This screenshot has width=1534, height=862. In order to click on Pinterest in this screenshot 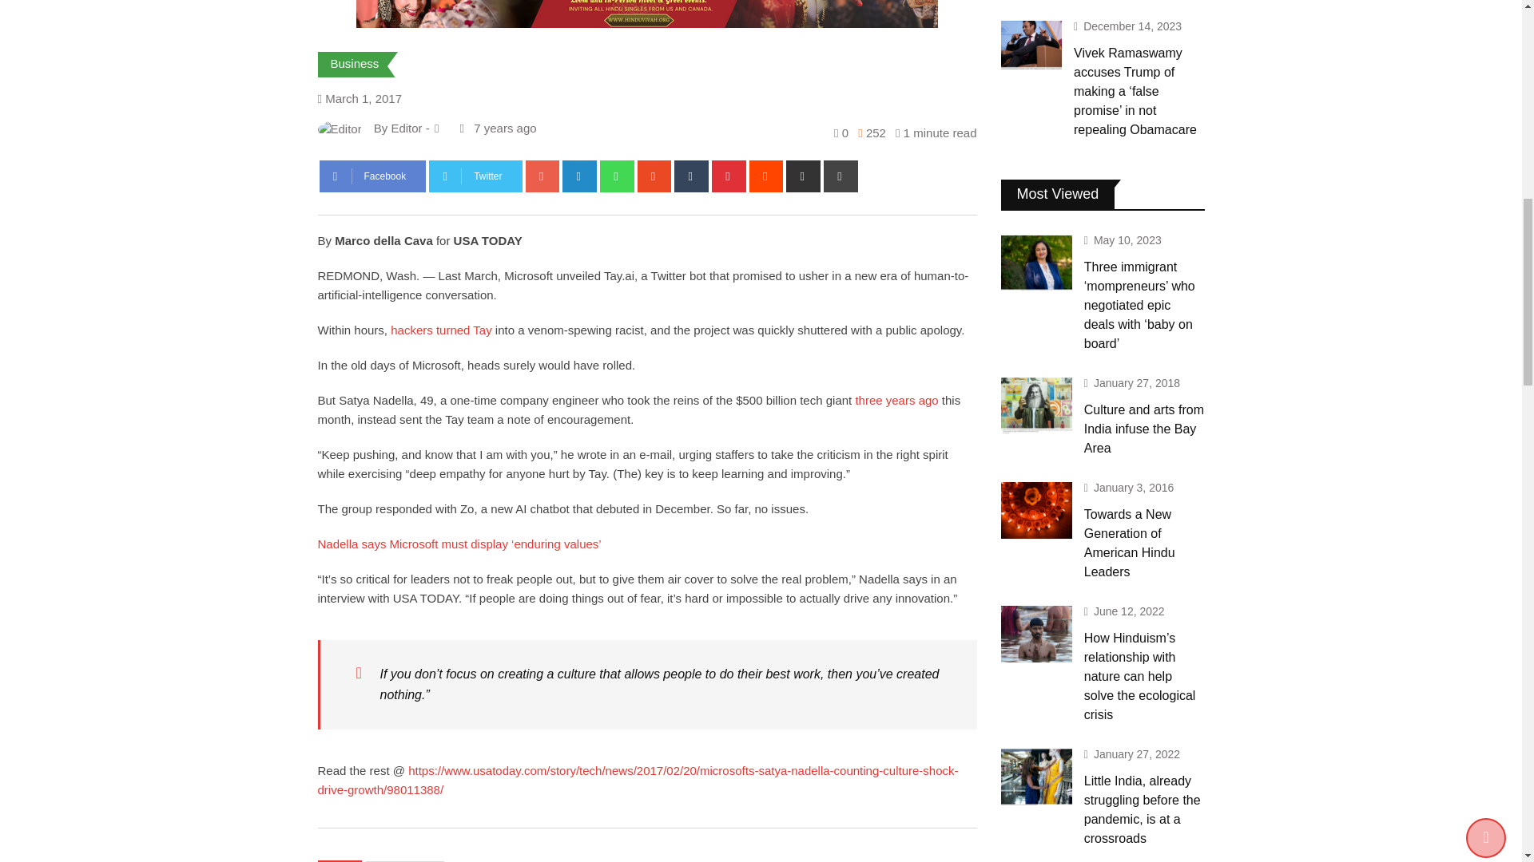, I will do `click(729, 176)`.